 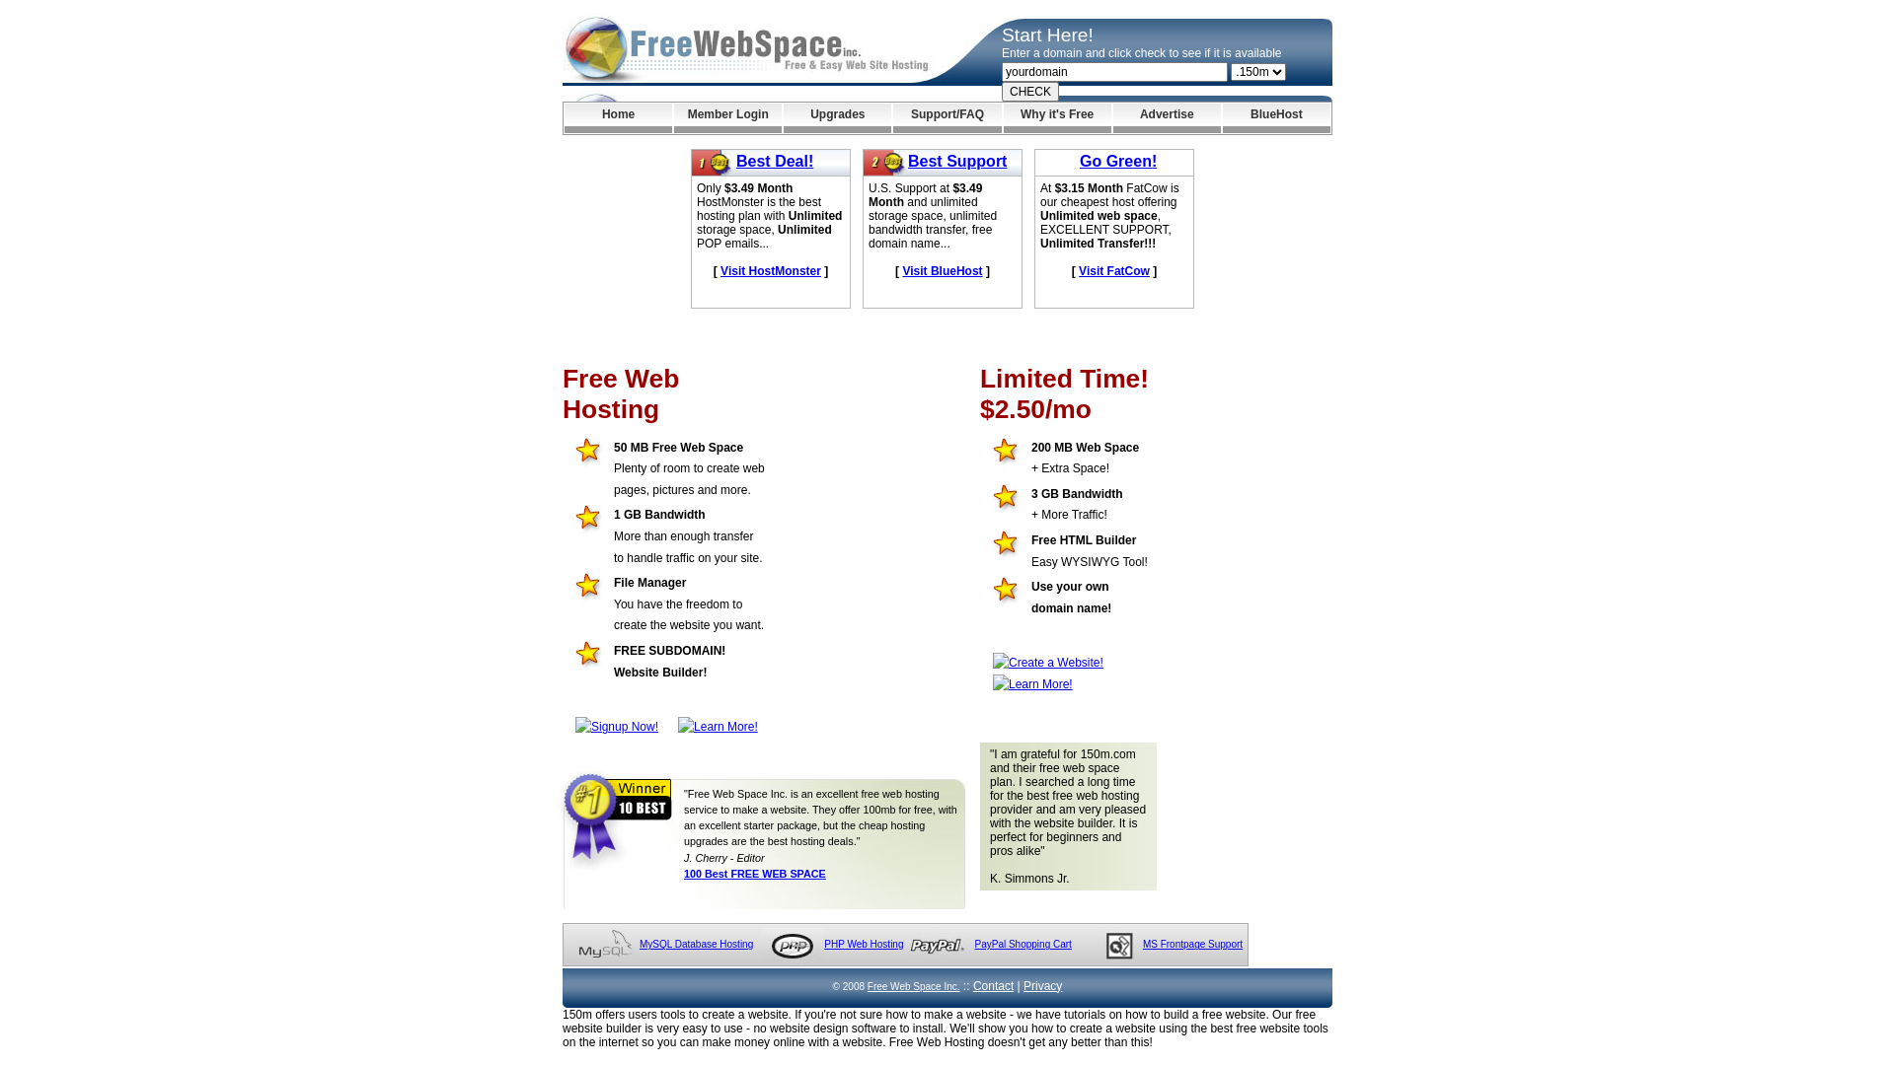 What do you see at coordinates (697, 945) in the screenshot?
I see `MySQL Database Hosting` at bounding box center [697, 945].